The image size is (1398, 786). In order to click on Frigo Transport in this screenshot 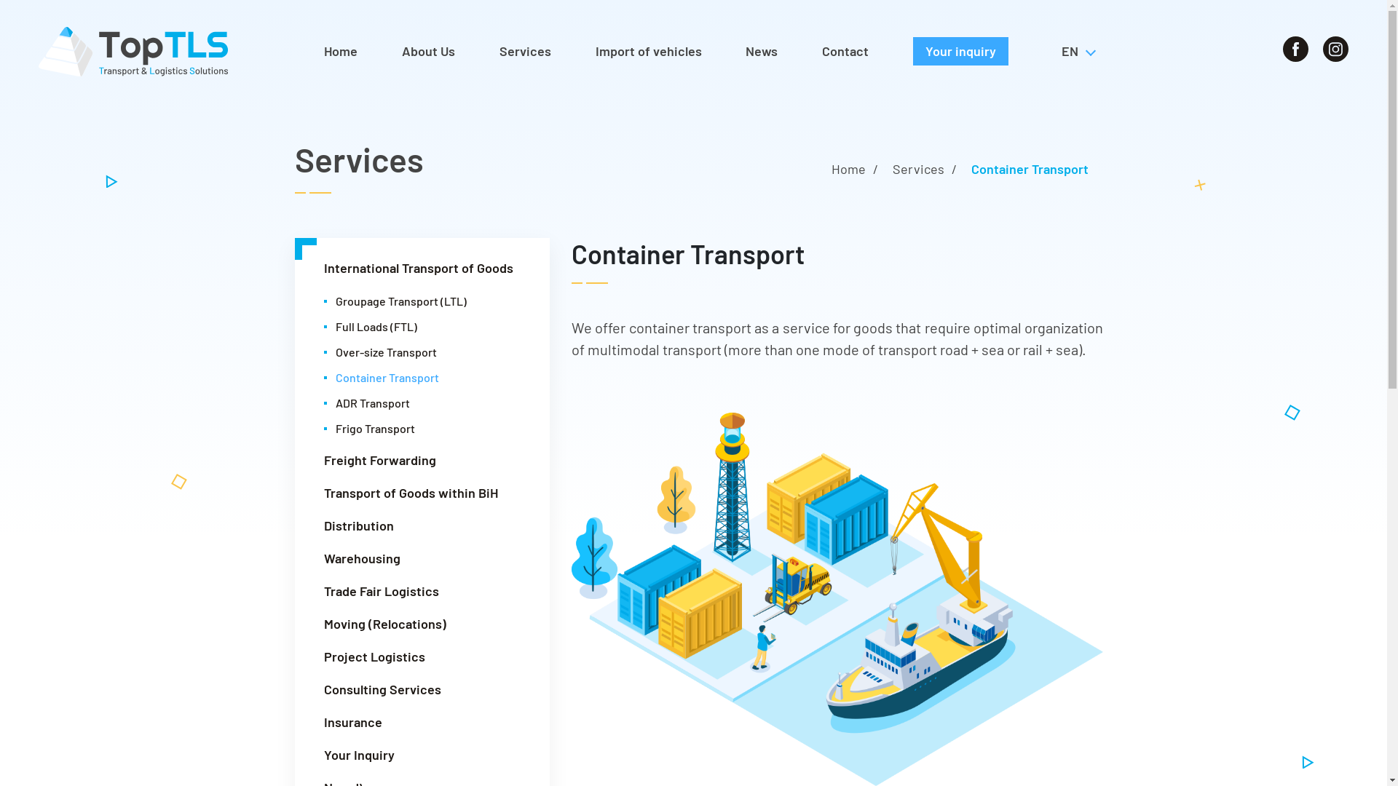, I will do `click(428, 429)`.